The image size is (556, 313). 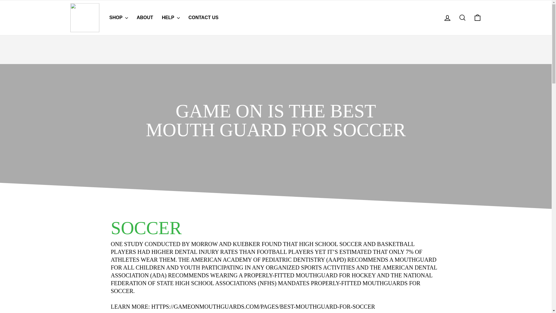 I want to click on ABOUT, so click(x=477, y=17).